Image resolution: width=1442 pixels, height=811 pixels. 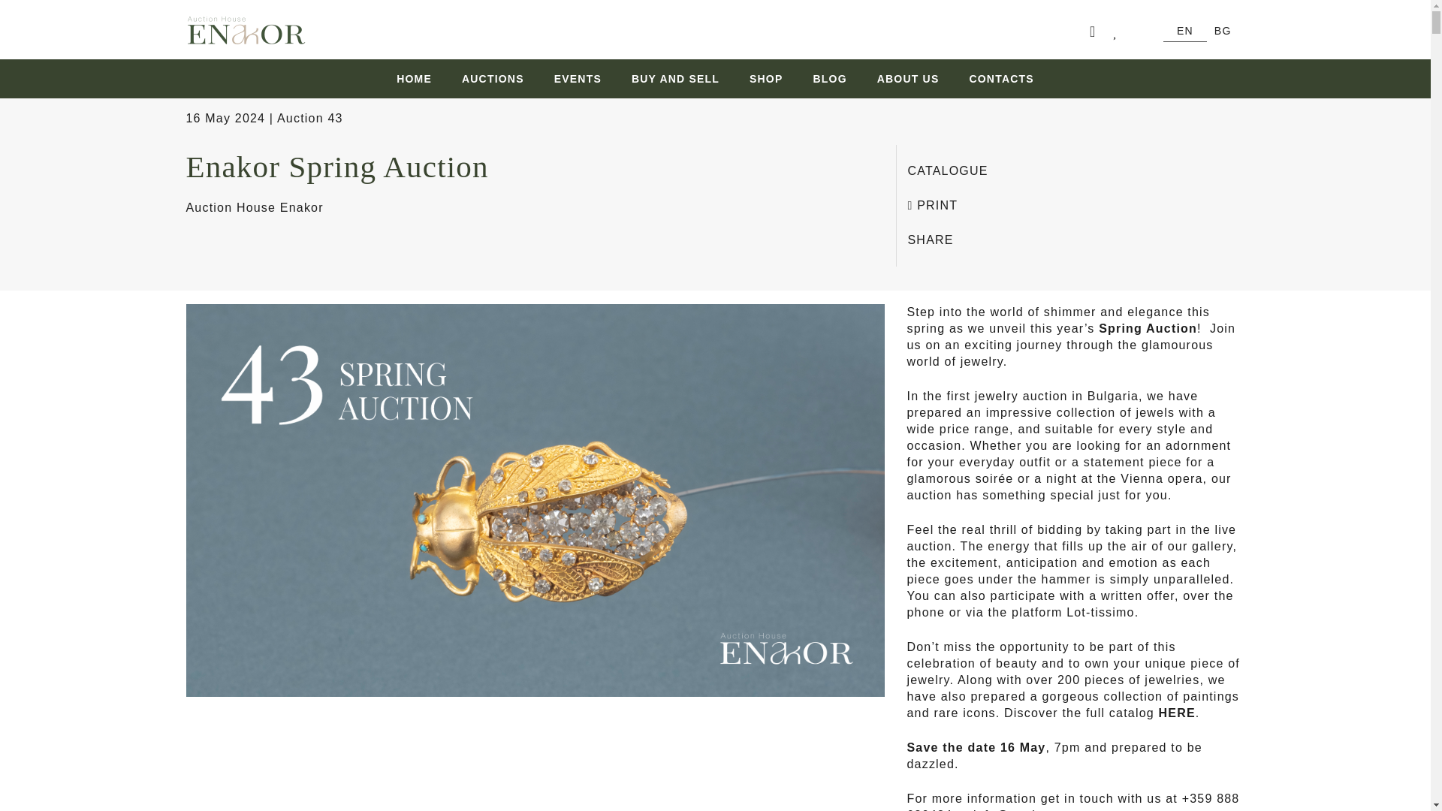 I want to click on HERE, so click(x=1176, y=712).